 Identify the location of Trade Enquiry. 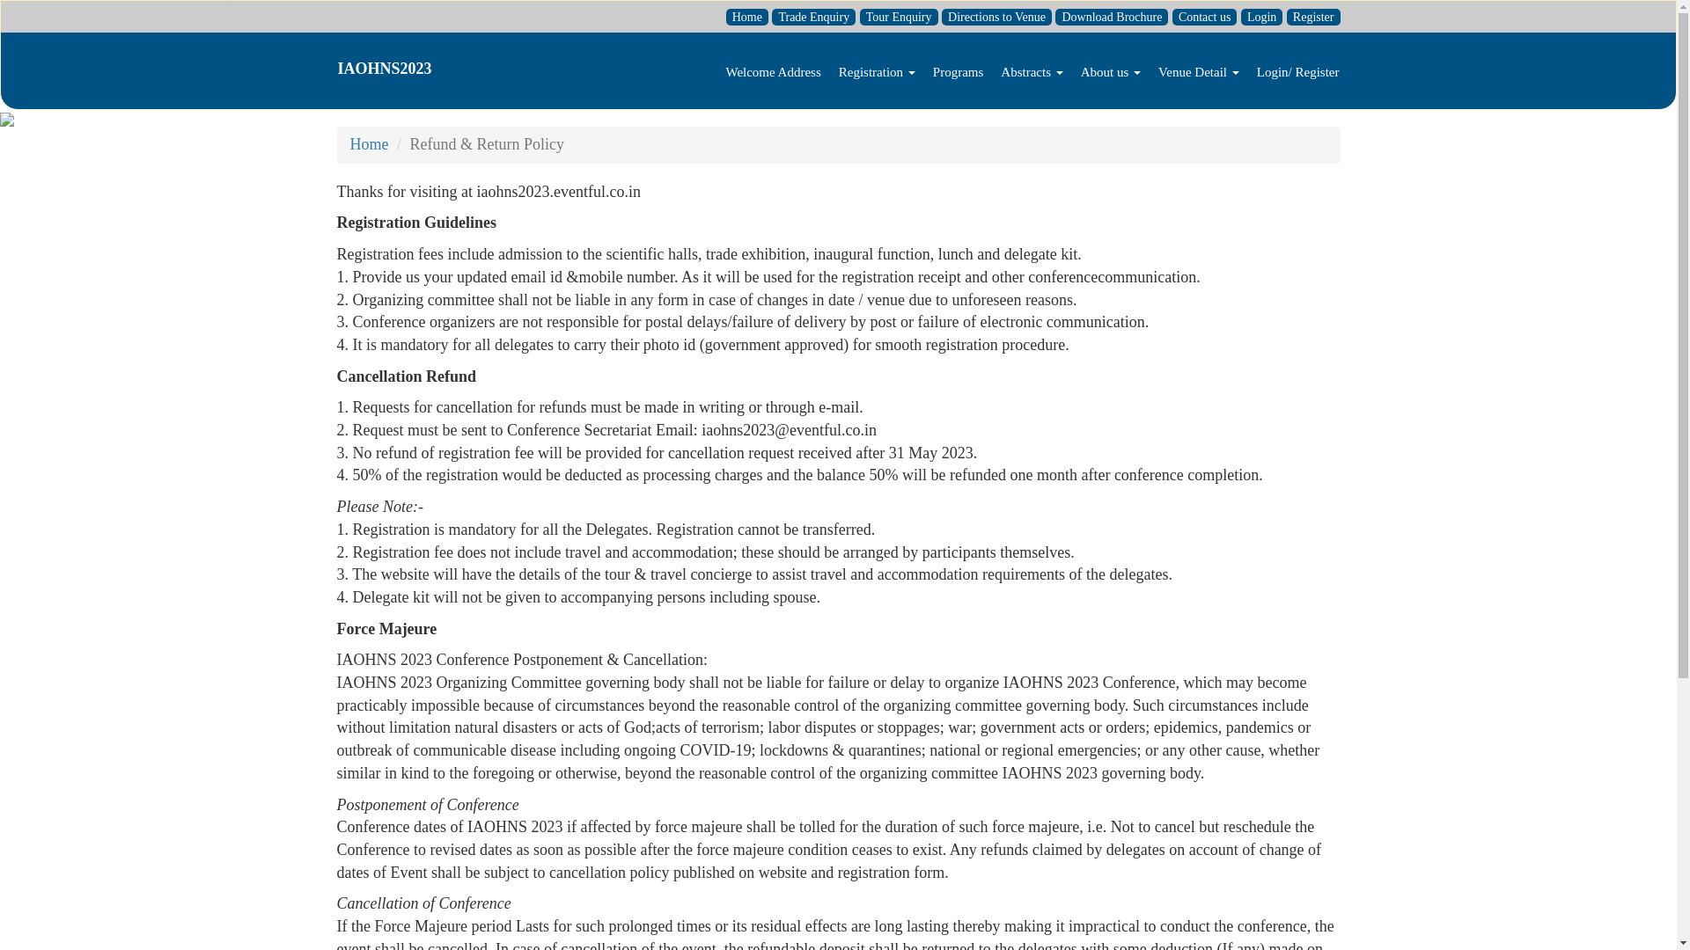
(813, 17).